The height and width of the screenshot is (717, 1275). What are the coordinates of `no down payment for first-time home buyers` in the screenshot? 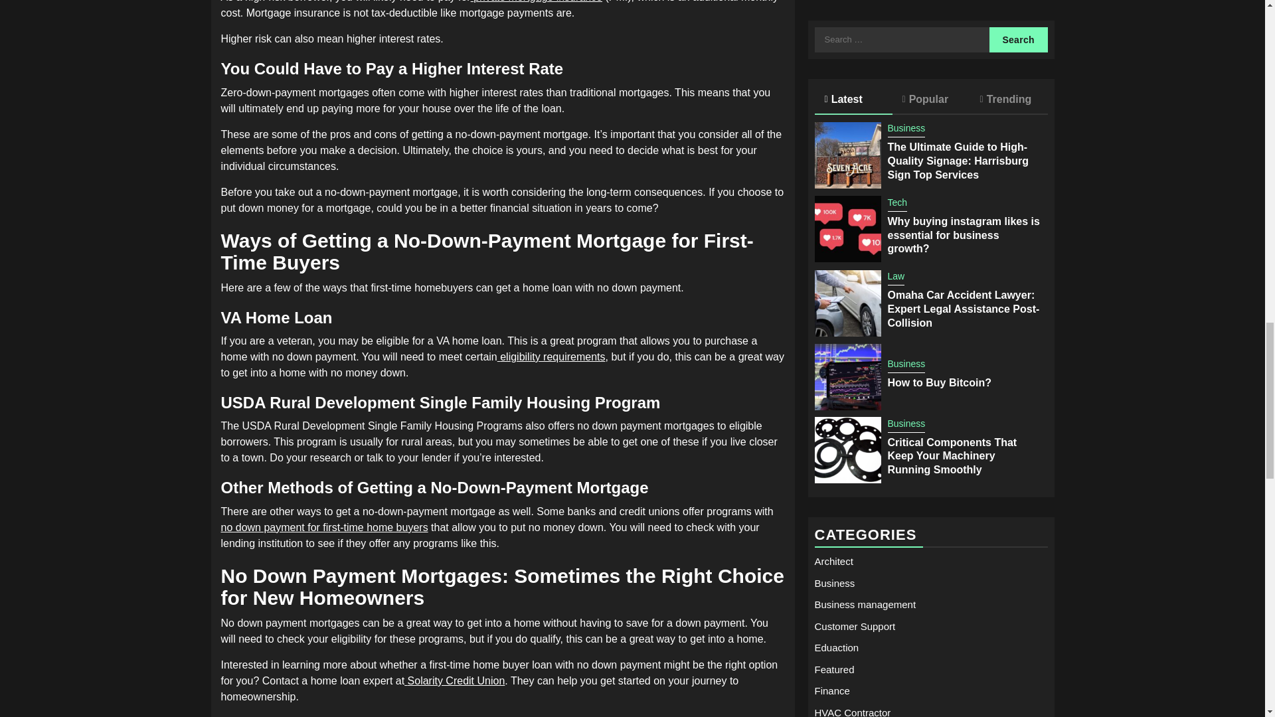 It's located at (324, 527).